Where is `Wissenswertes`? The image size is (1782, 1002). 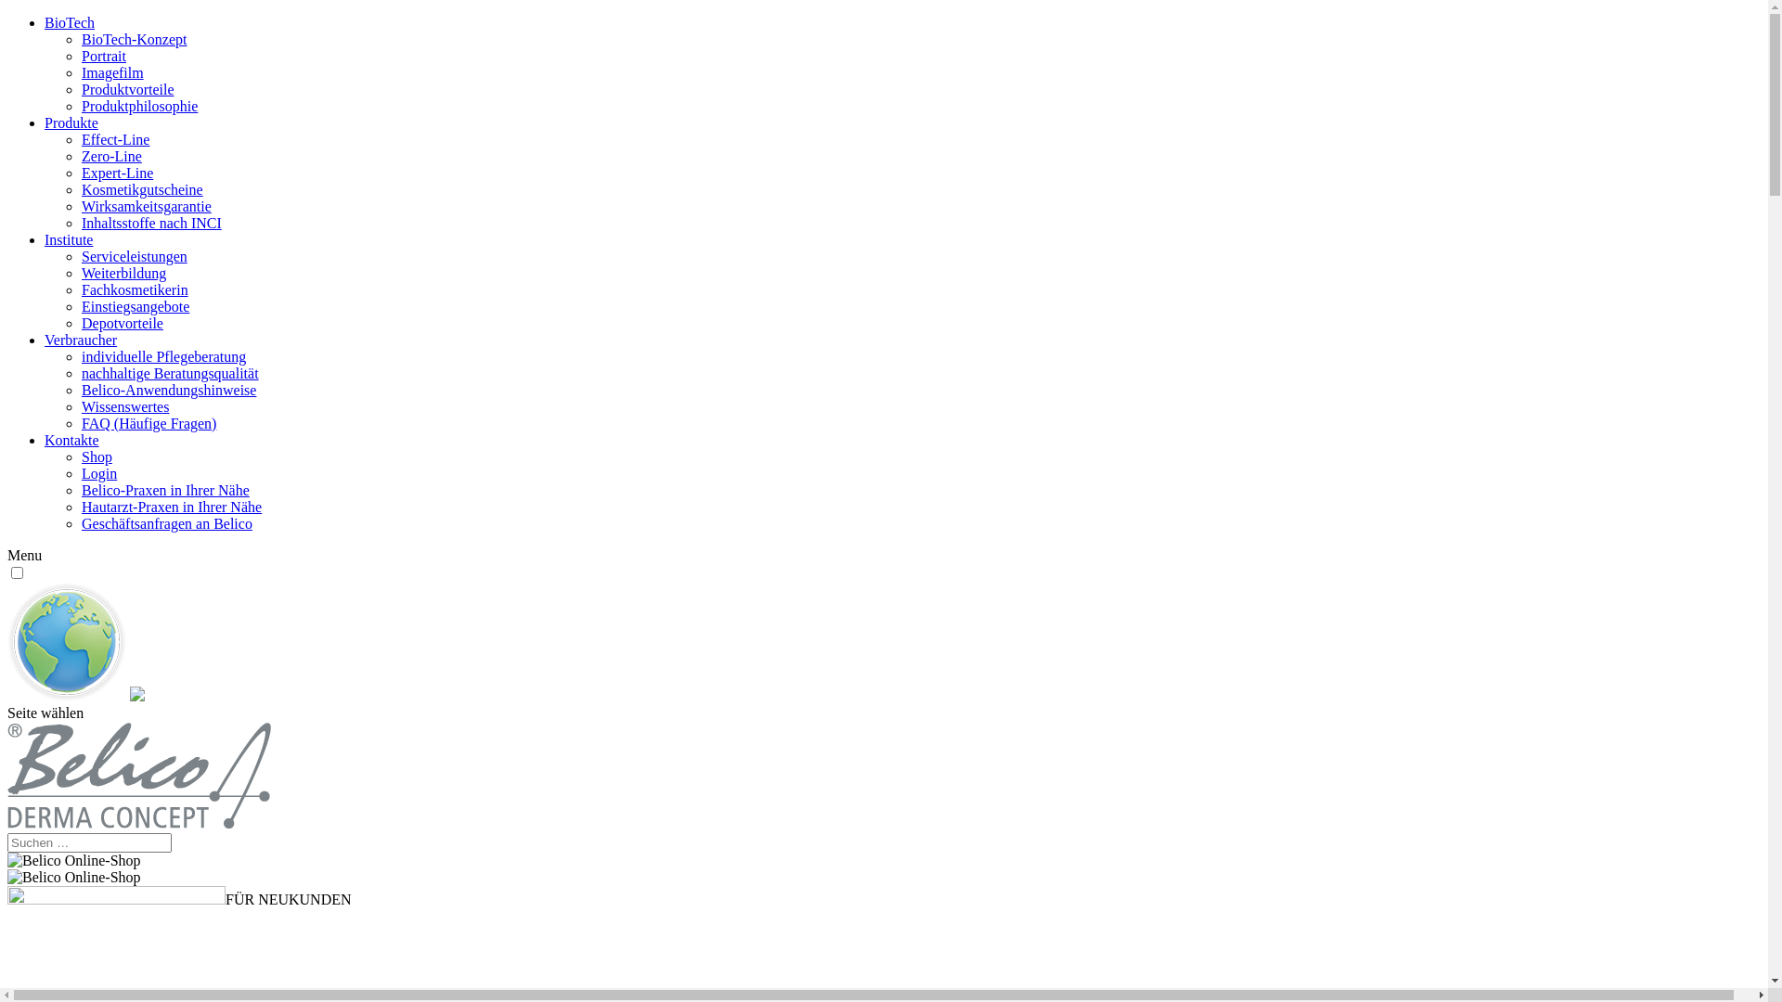 Wissenswertes is located at coordinates (125, 406).